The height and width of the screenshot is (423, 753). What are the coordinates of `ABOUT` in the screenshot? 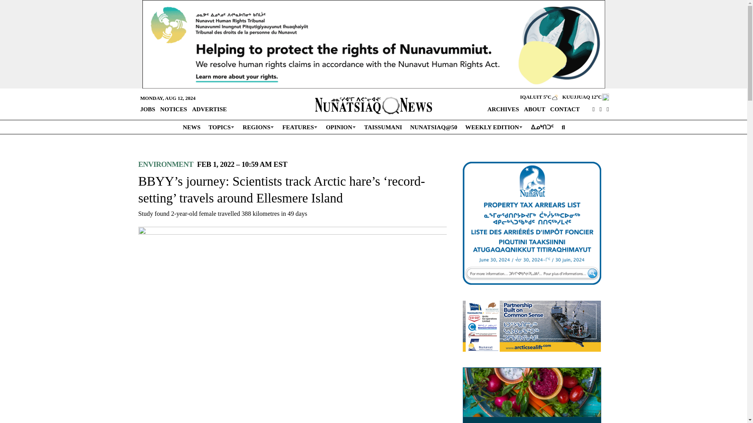 It's located at (534, 109).